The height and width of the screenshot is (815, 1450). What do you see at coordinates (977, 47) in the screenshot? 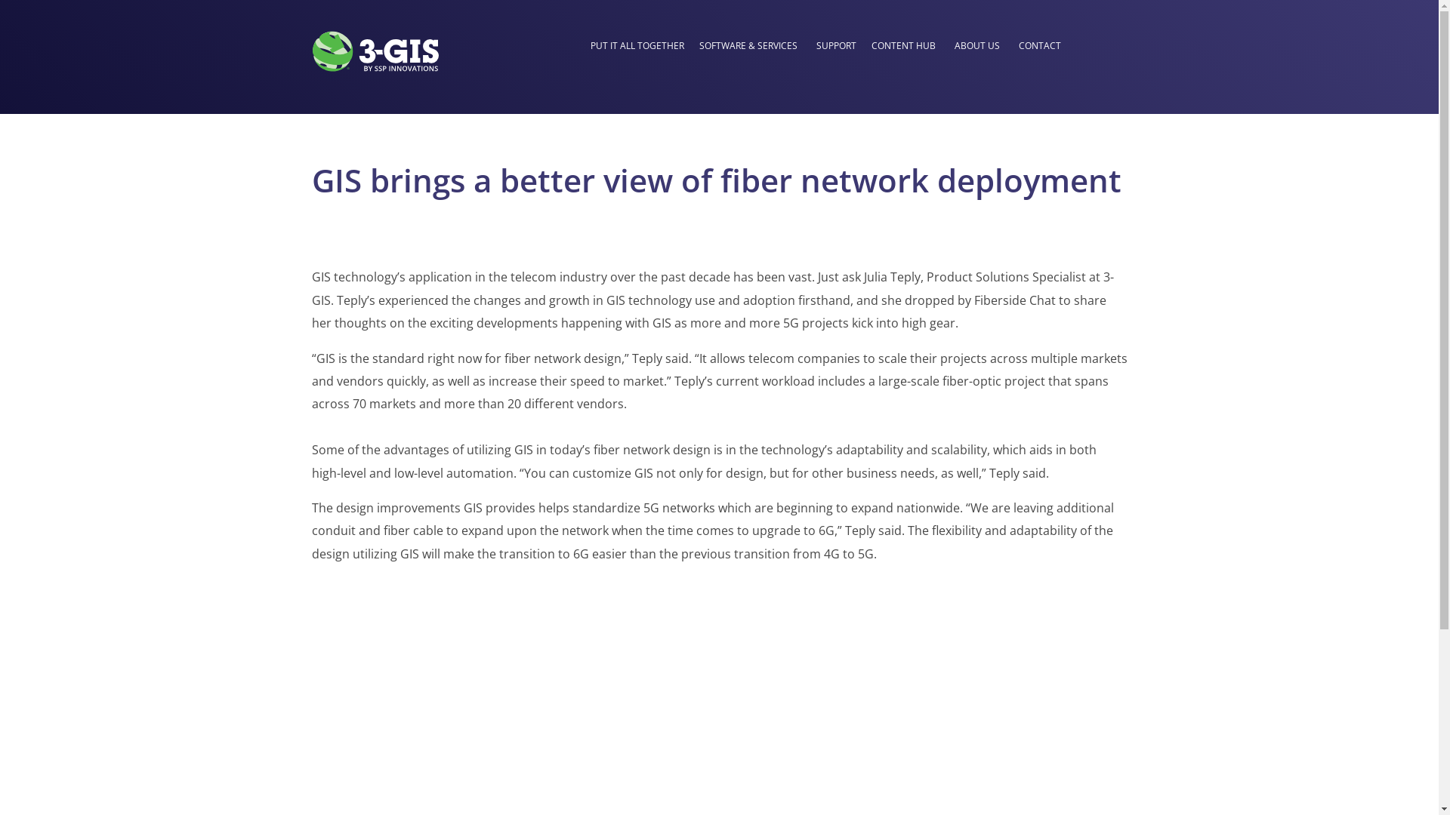
I see `ABOUT US` at bounding box center [977, 47].